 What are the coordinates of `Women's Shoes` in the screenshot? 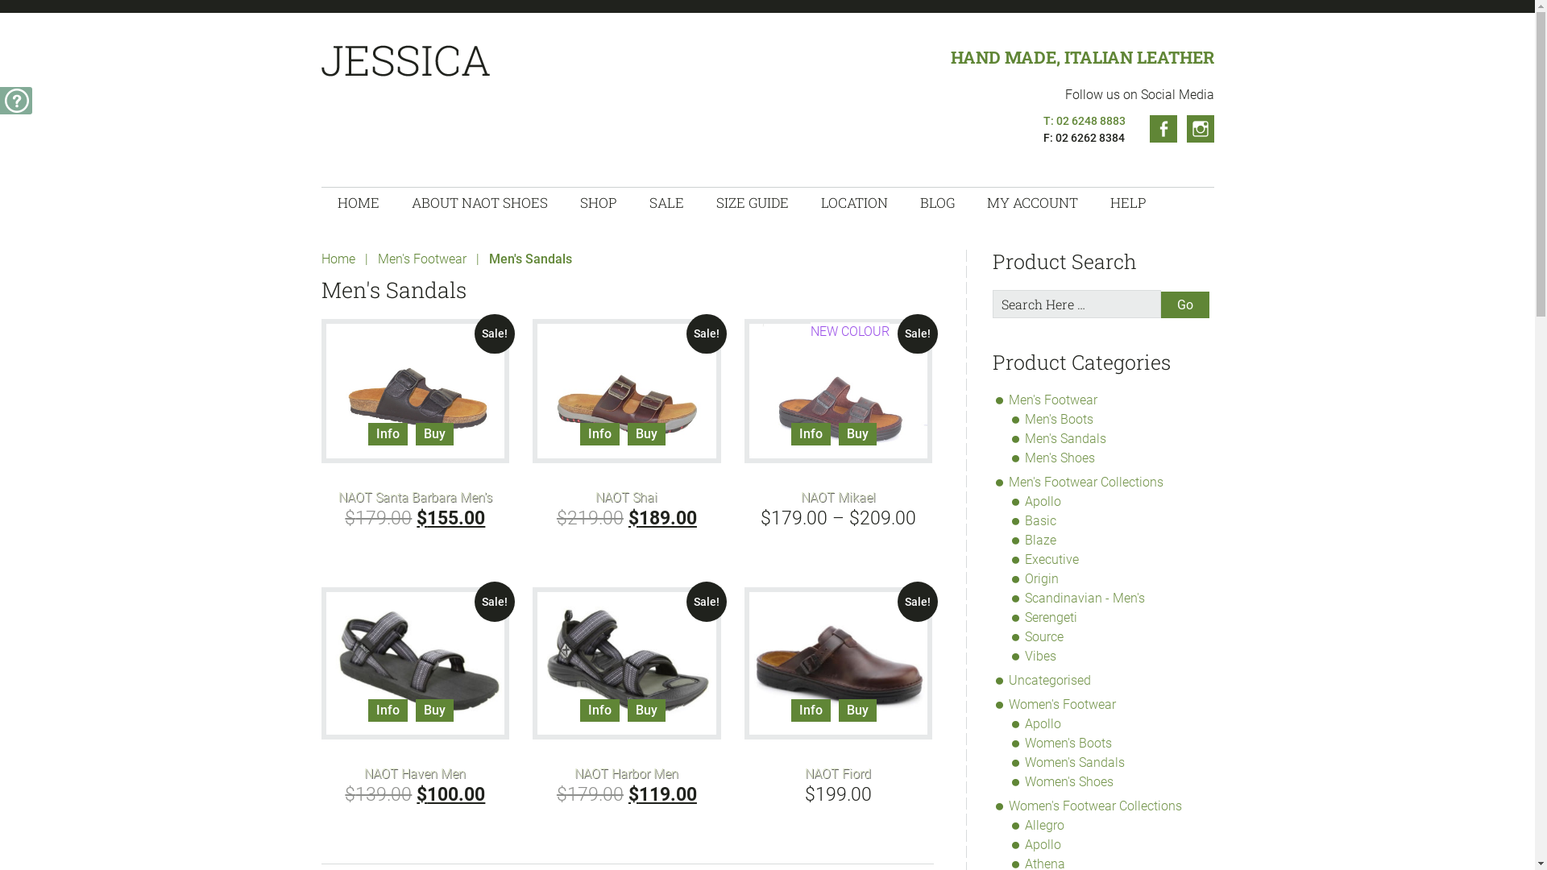 It's located at (1069, 781).